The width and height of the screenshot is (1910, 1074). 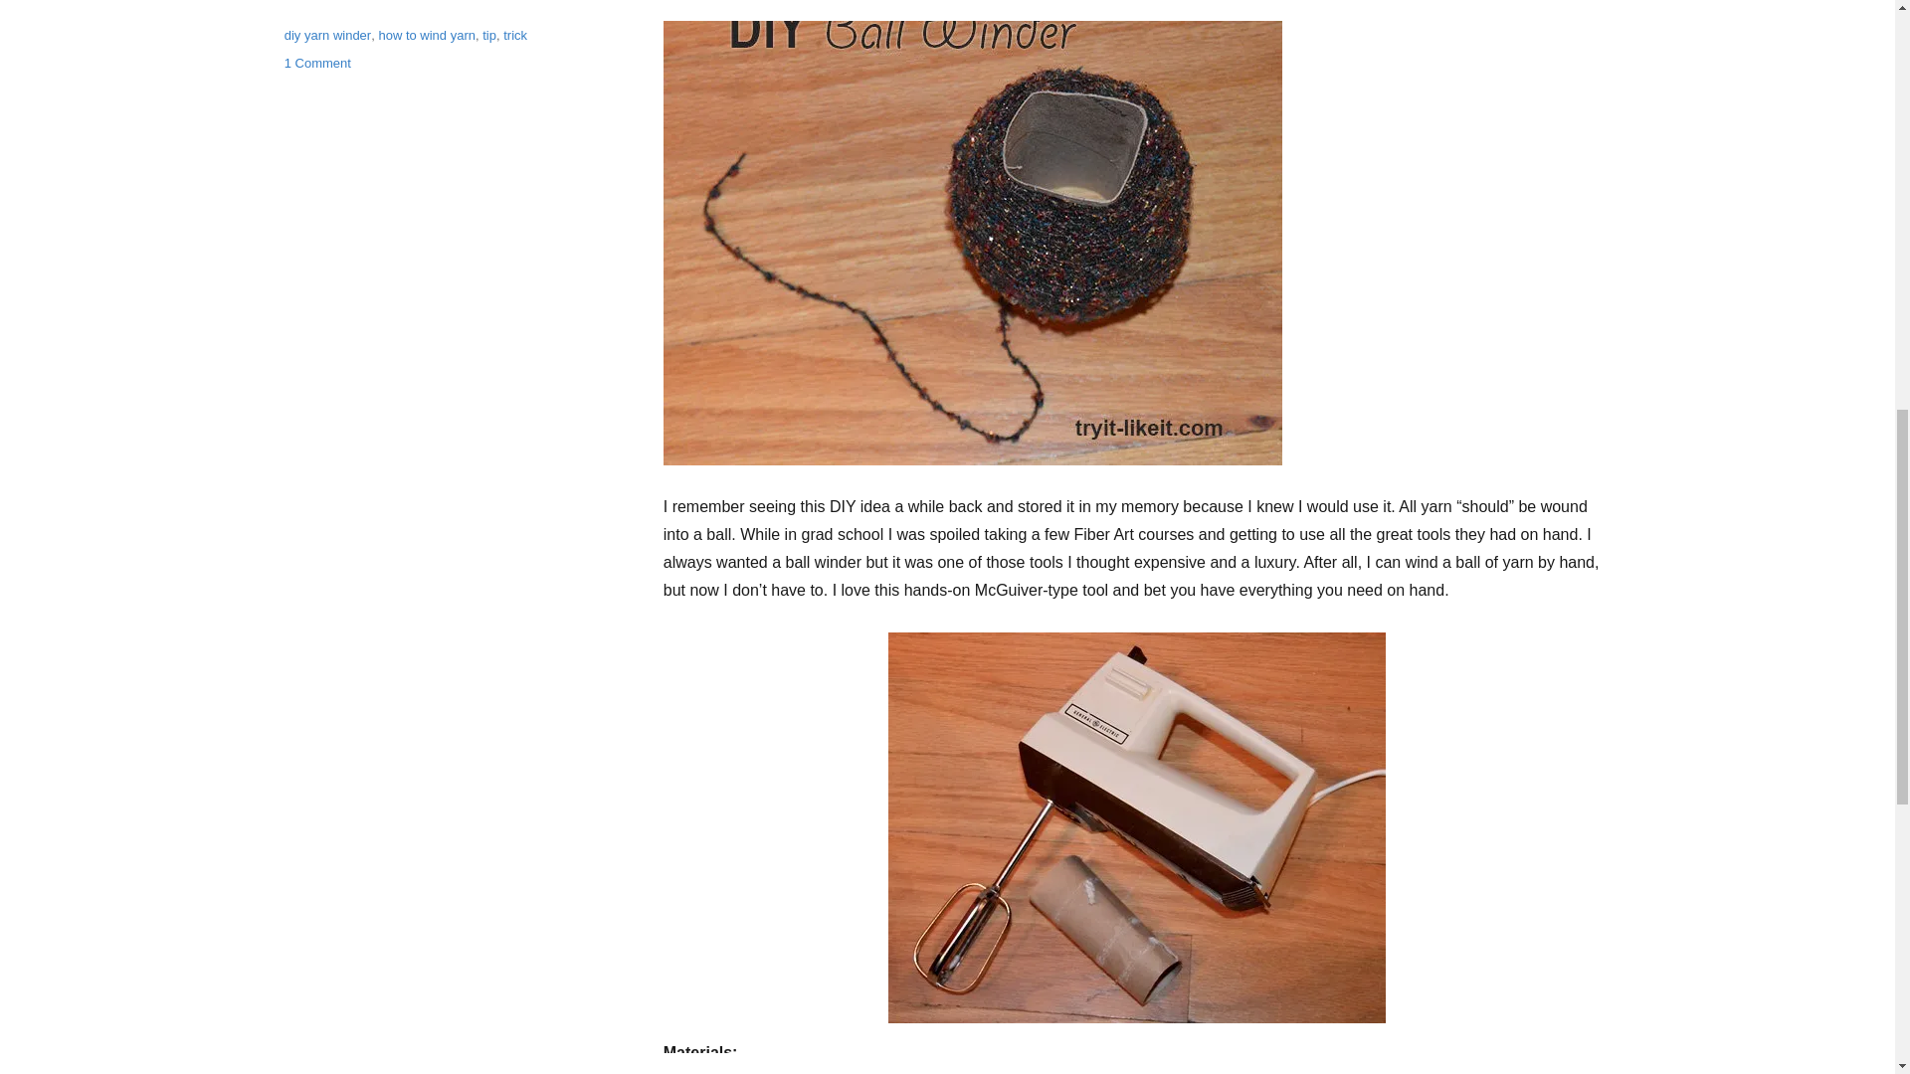 I want to click on diy yarn winder, so click(x=327, y=36).